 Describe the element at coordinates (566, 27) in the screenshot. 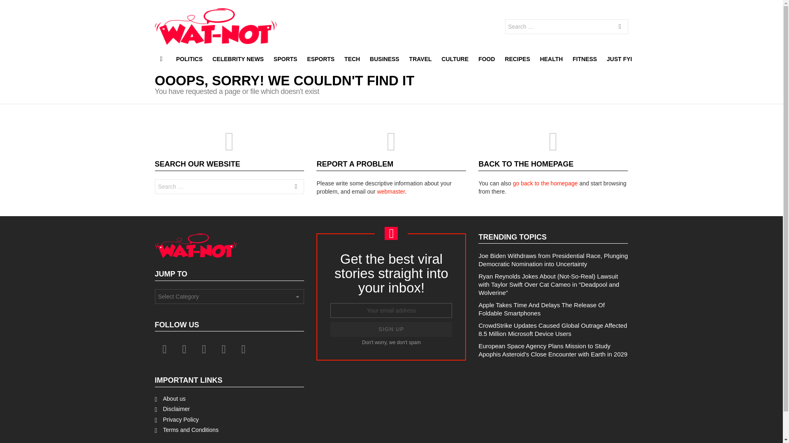

I see `Search for:` at that location.